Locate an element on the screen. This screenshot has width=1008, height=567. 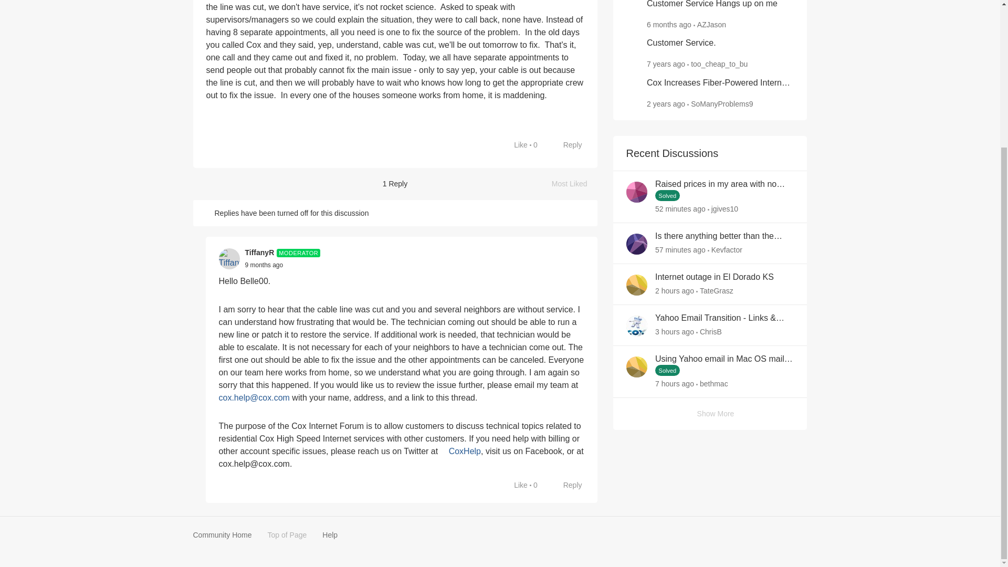
TiffanyR is located at coordinates (259, 253).